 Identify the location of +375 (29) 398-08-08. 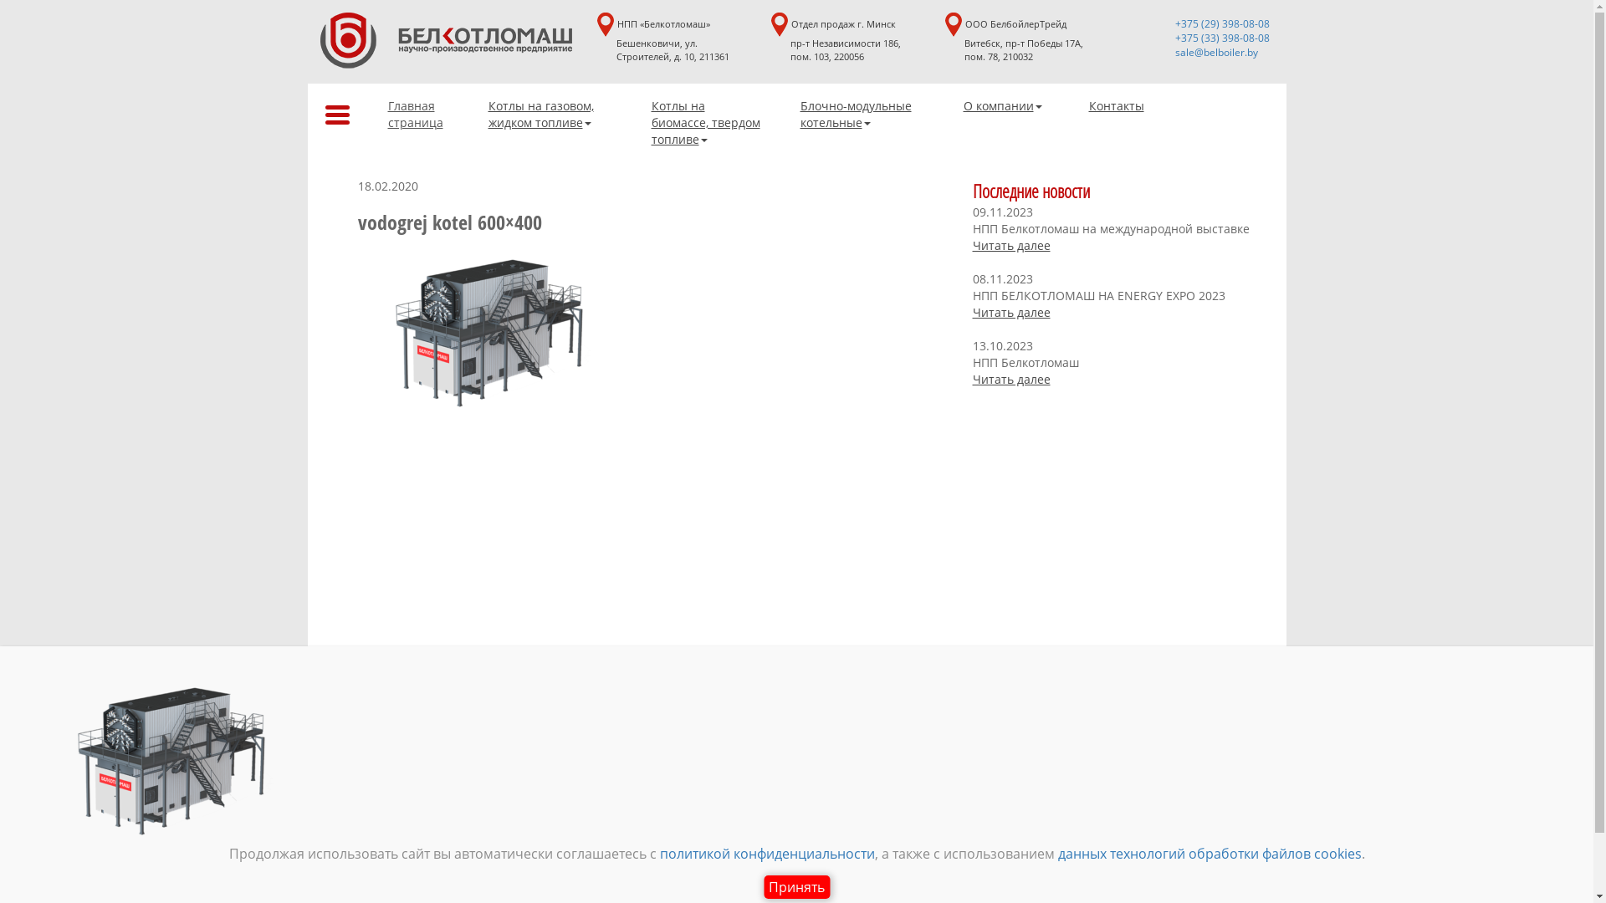
(1221, 23).